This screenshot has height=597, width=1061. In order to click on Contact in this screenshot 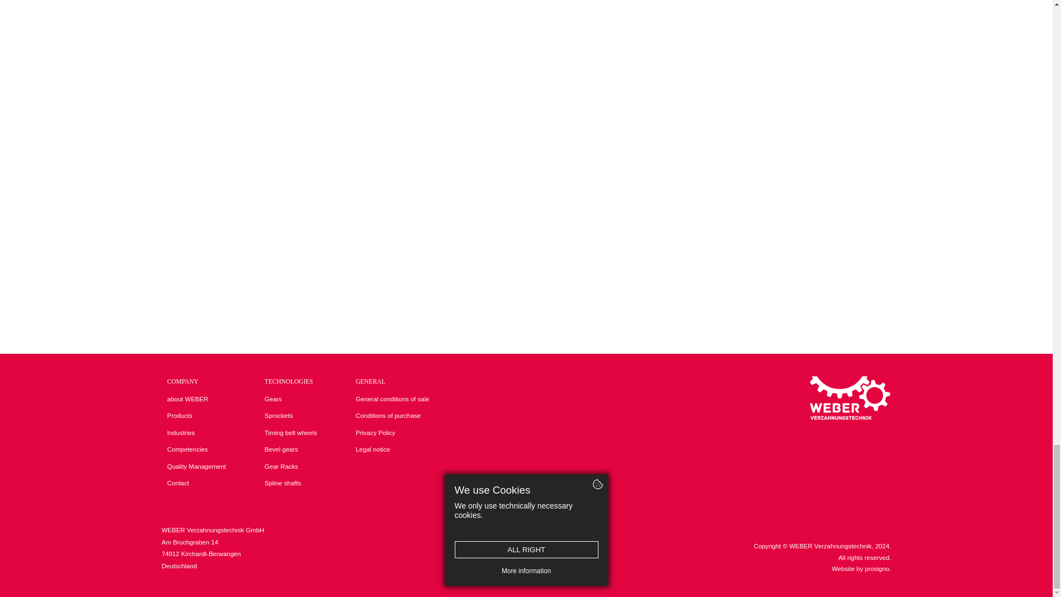, I will do `click(196, 483)`.